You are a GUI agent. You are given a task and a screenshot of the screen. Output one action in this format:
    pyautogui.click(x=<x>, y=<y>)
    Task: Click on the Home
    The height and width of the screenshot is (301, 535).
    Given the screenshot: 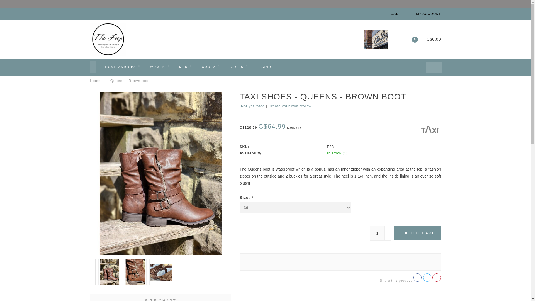 What is the action you would take?
    pyautogui.click(x=95, y=81)
    